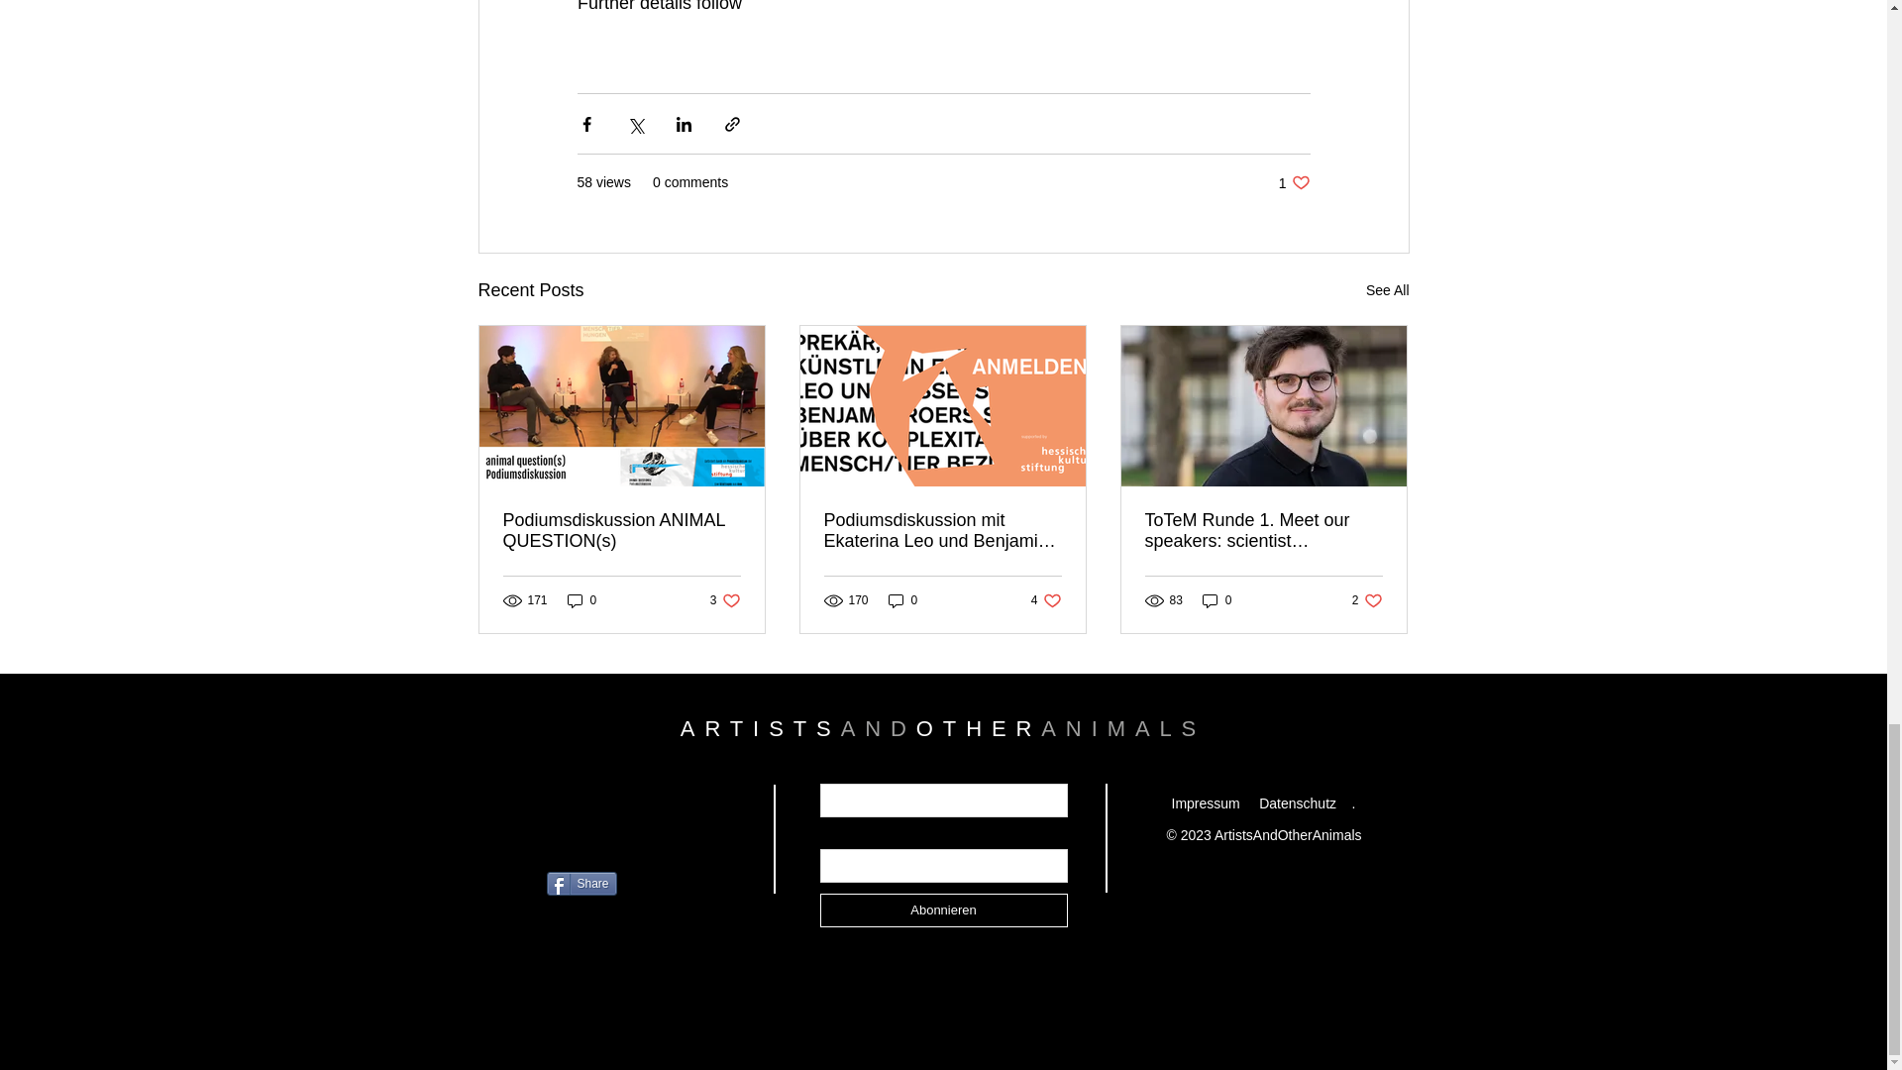  Describe the element at coordinates (1216, 600) in the screenshot. I see `Facebook Like` at that location.